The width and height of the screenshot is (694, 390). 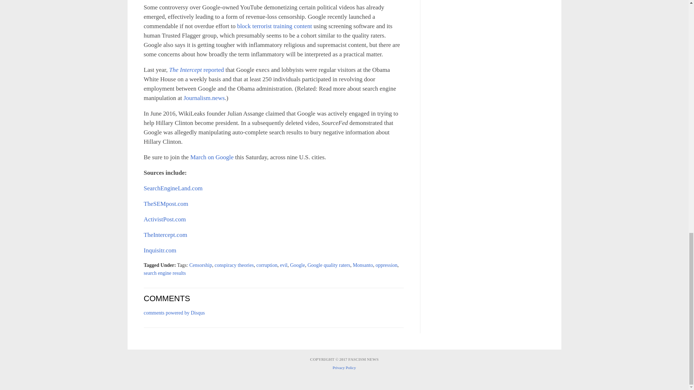 I want to click on Inquisitr.com, so click(x=160, y=250).